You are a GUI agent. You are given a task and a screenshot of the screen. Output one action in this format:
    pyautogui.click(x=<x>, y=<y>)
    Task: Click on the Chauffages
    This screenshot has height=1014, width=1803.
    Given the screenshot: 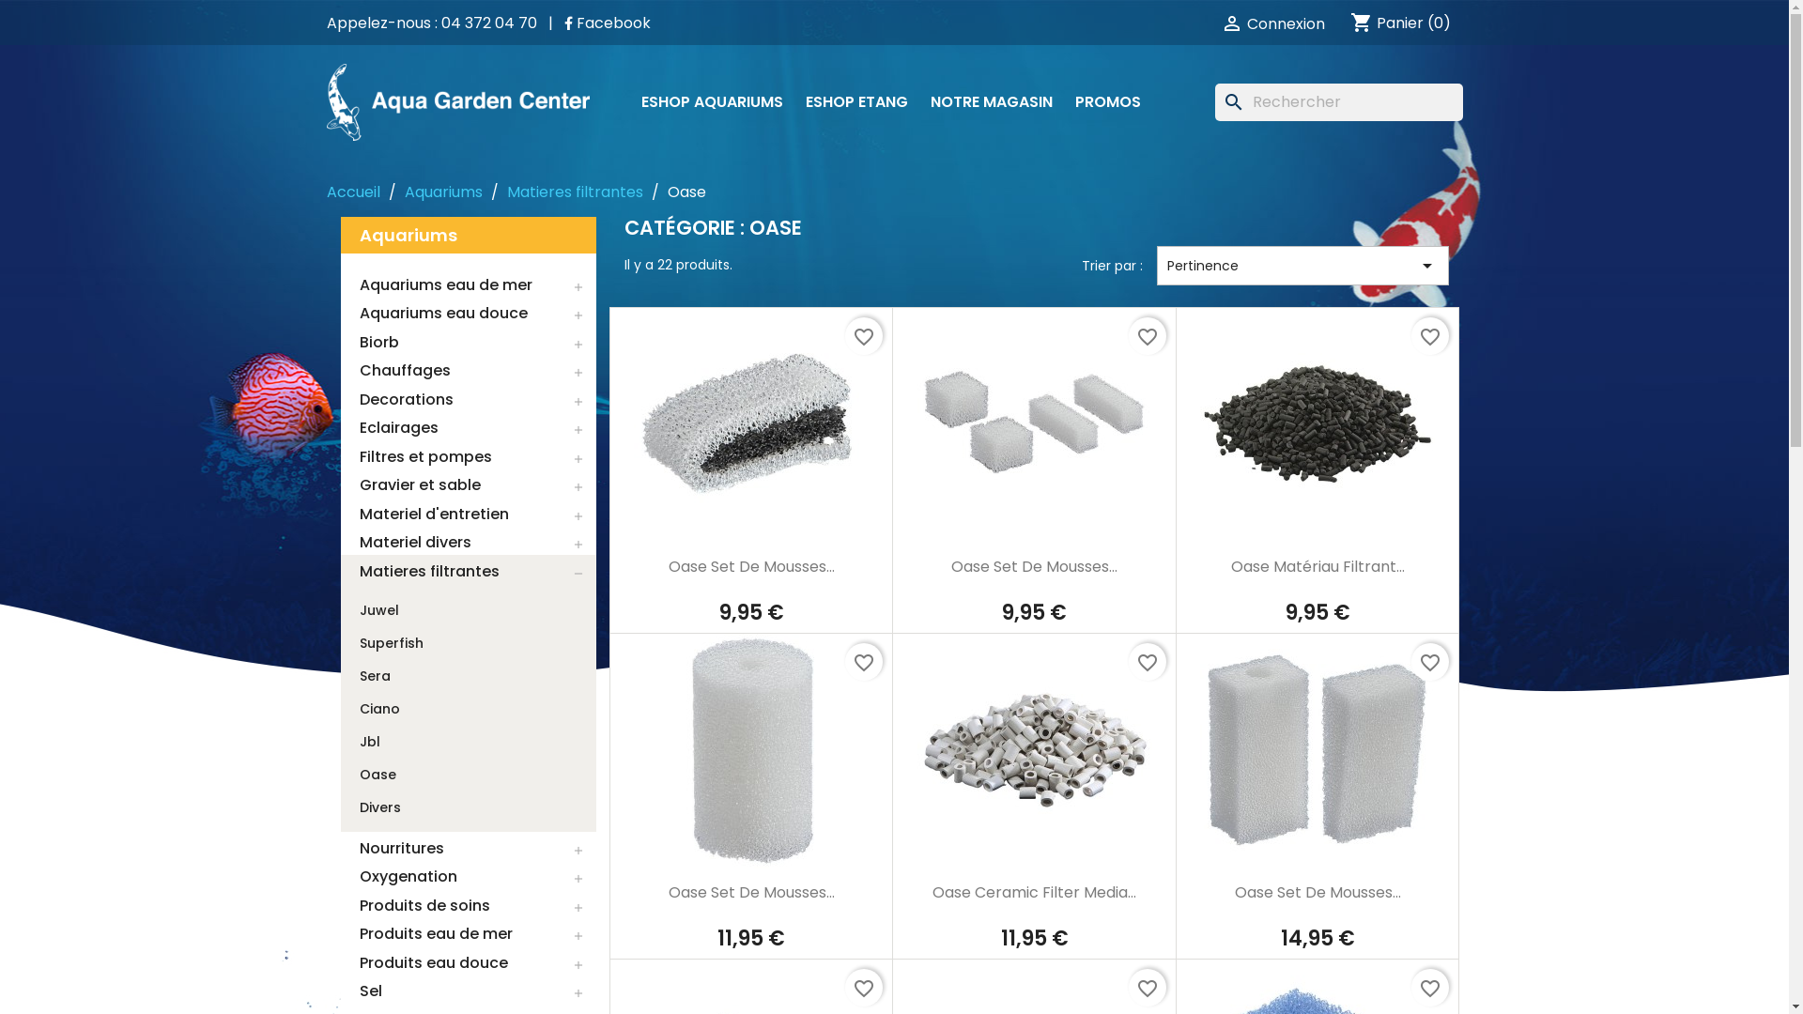 What is the action you would take?
    pyautogui.click(x=468, y=372)
    